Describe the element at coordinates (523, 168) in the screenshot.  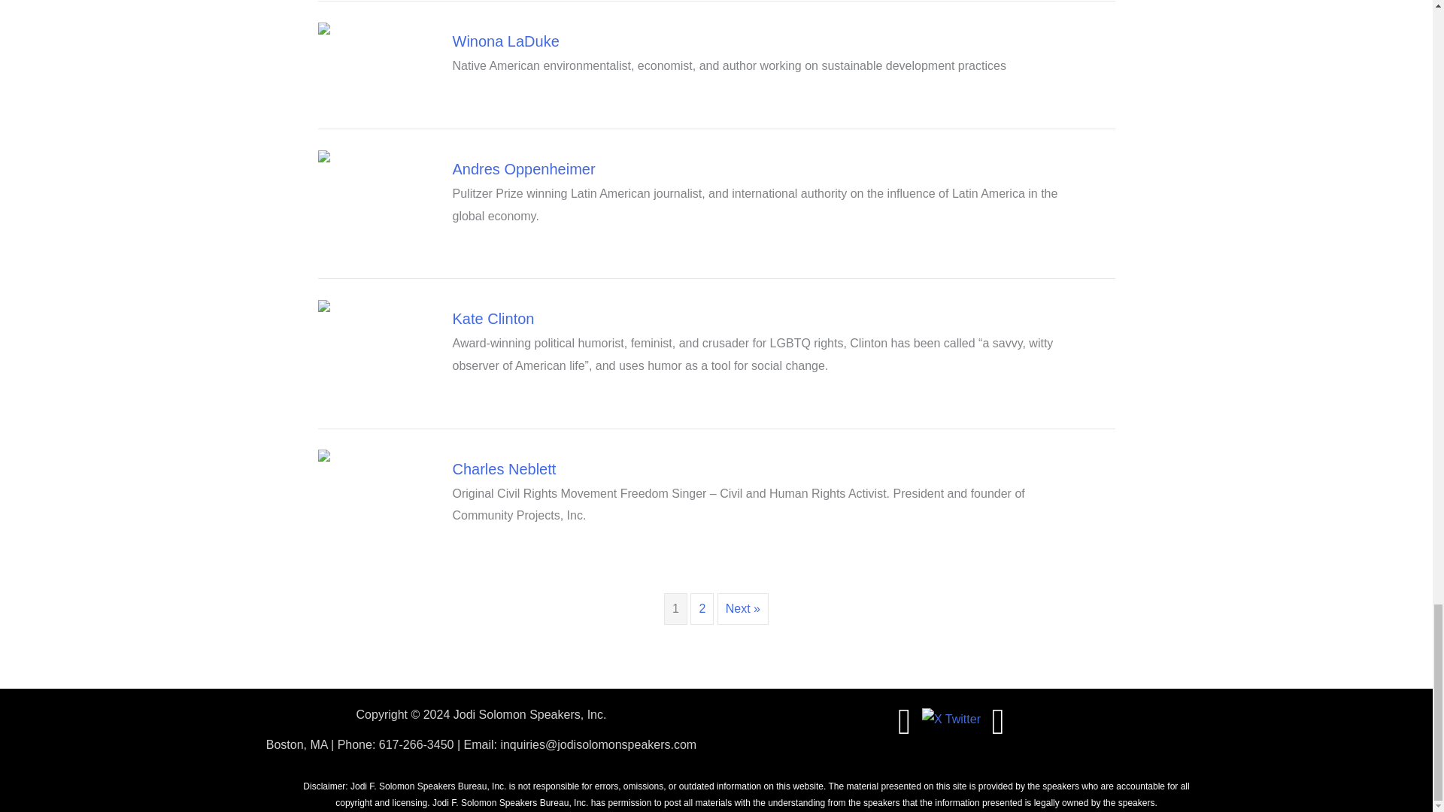
I see `Andres Oppenheimer` at that location.